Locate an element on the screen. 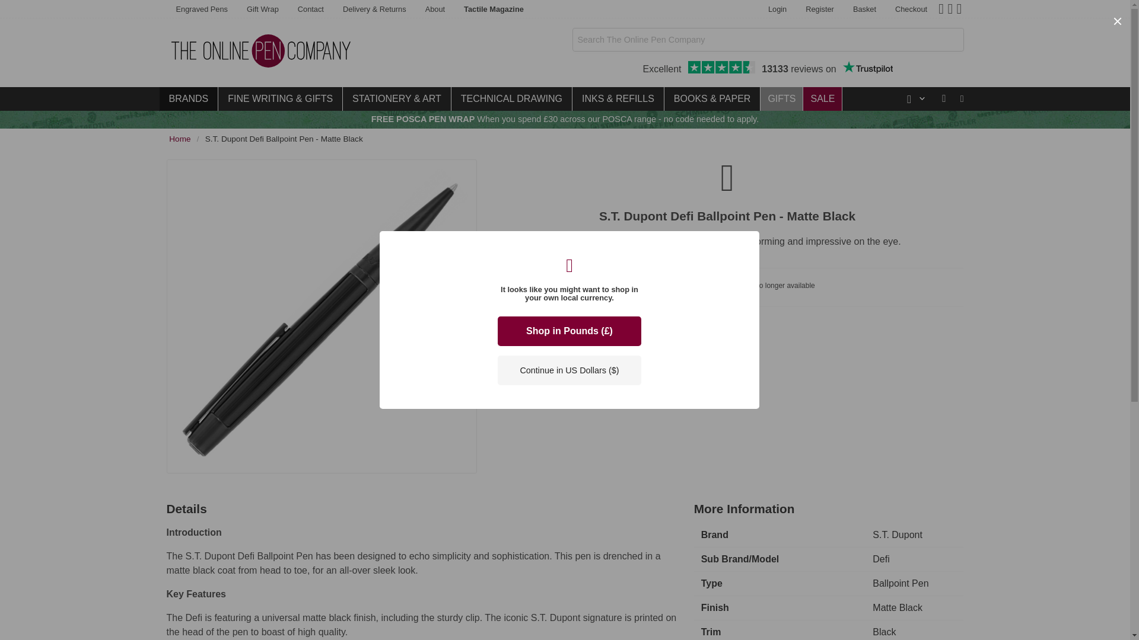 The width and height of the screenshot is (1139, 640). About is located at coordinates (820, 9).